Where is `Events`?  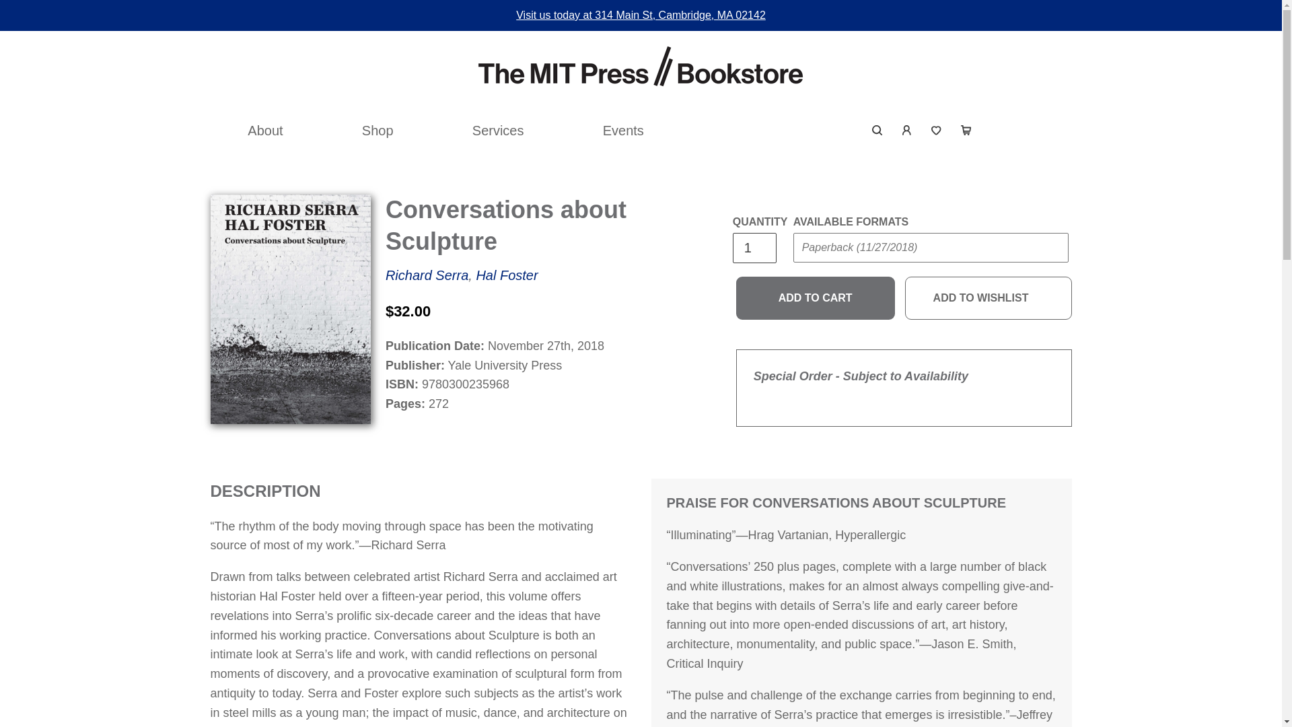
Events is located at coordinates (623, 131).